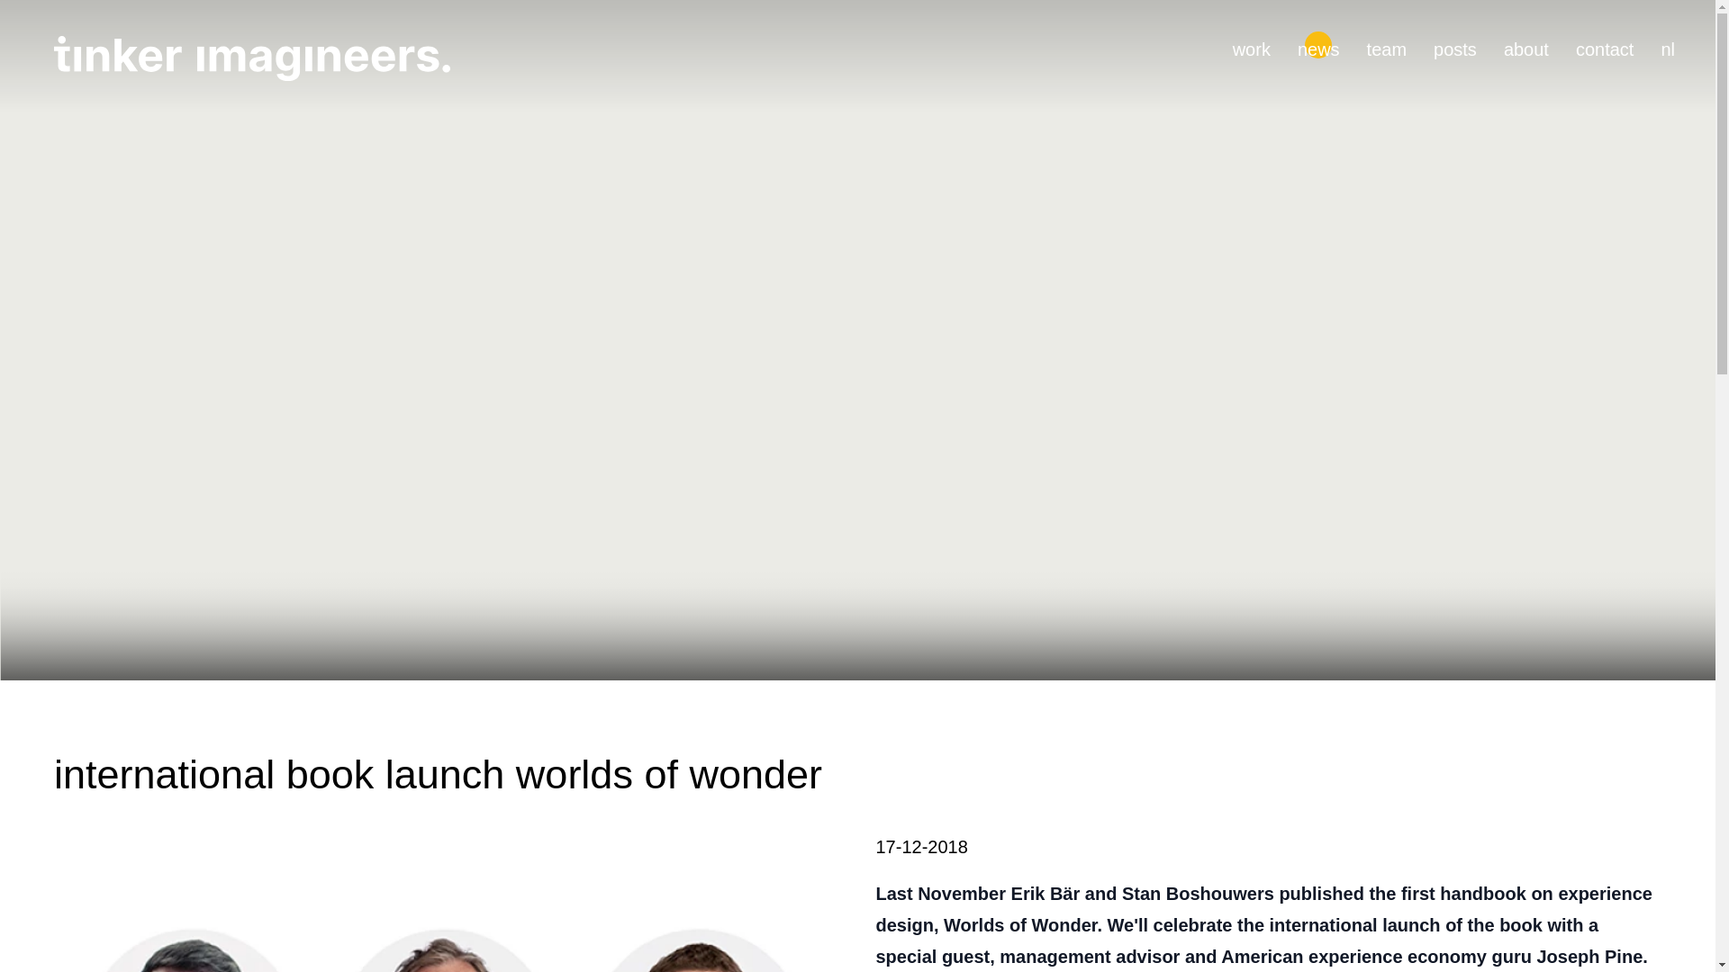 The height and width of the screenshot is (972, 1729). What do you see at coordinates (1252, 47) in the screenshot?
I see `work` at bounding box center [1252, 47].